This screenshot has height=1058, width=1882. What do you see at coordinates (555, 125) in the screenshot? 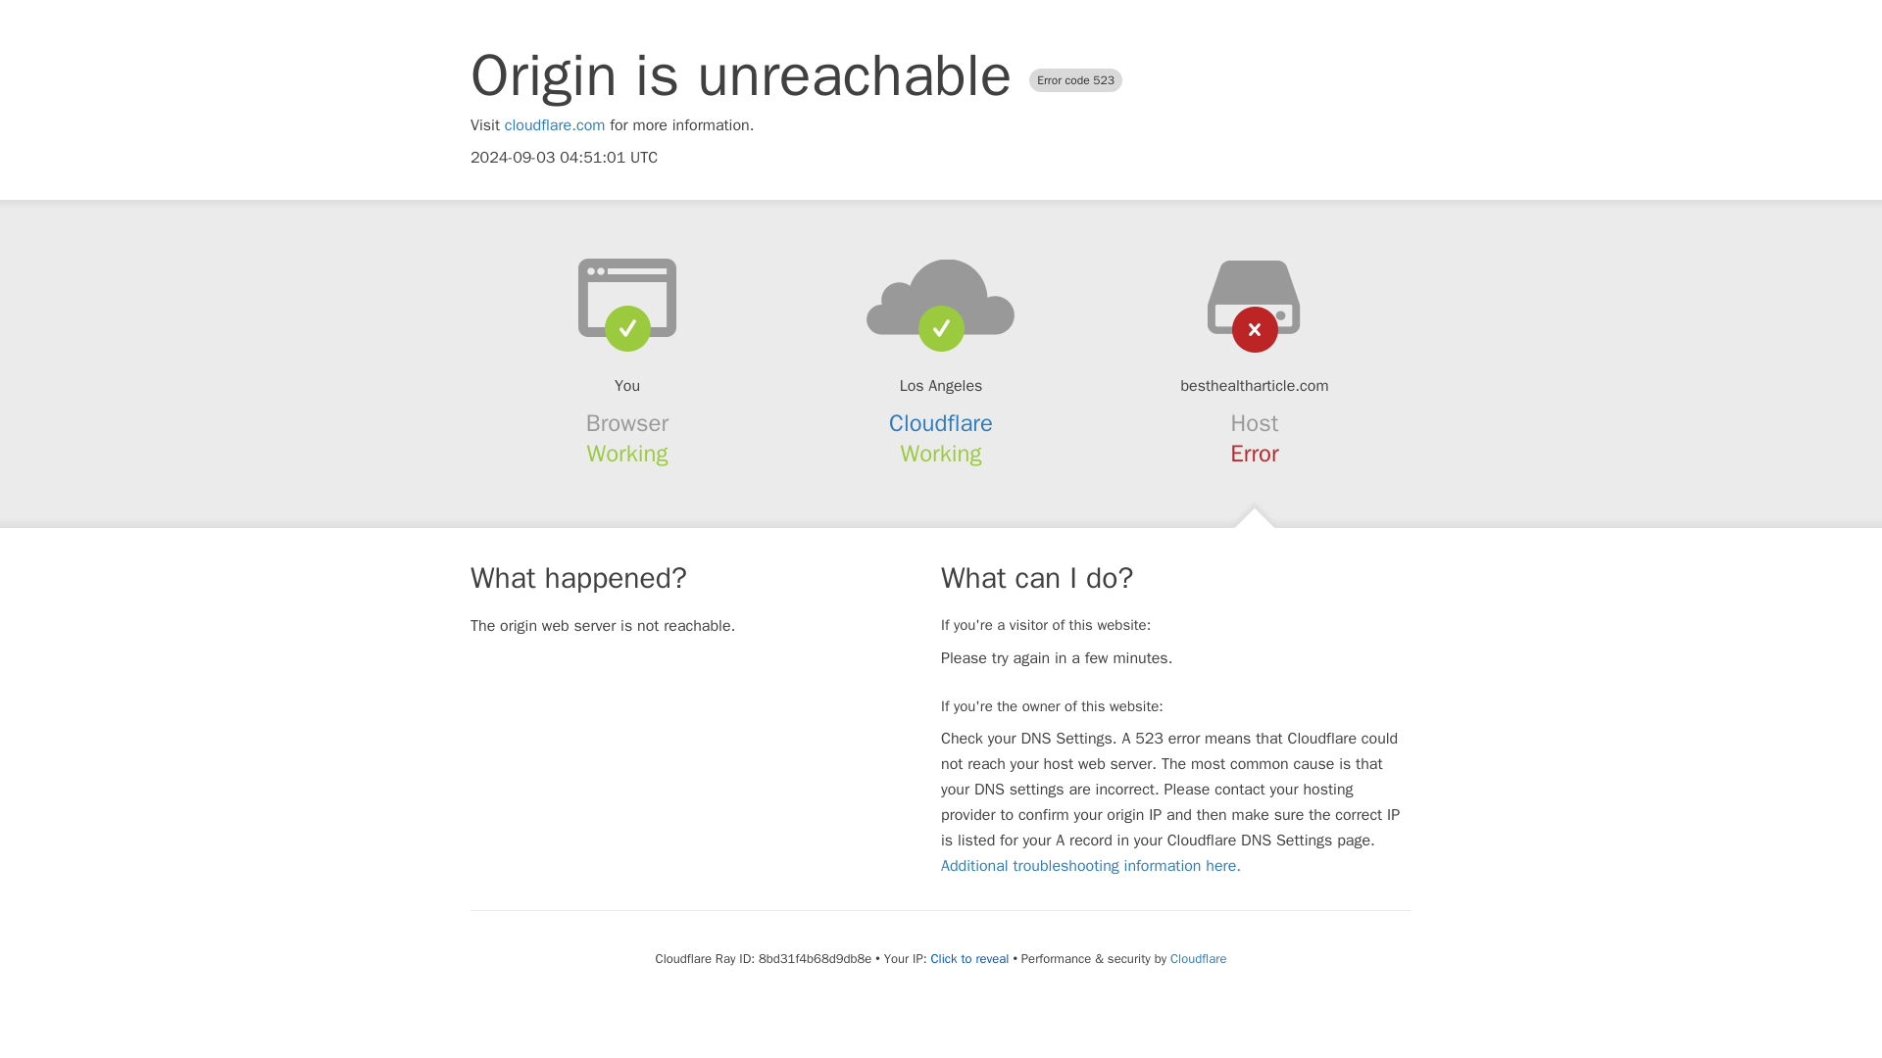
I see `cloudflare.com` at bounding box center [555, 125].